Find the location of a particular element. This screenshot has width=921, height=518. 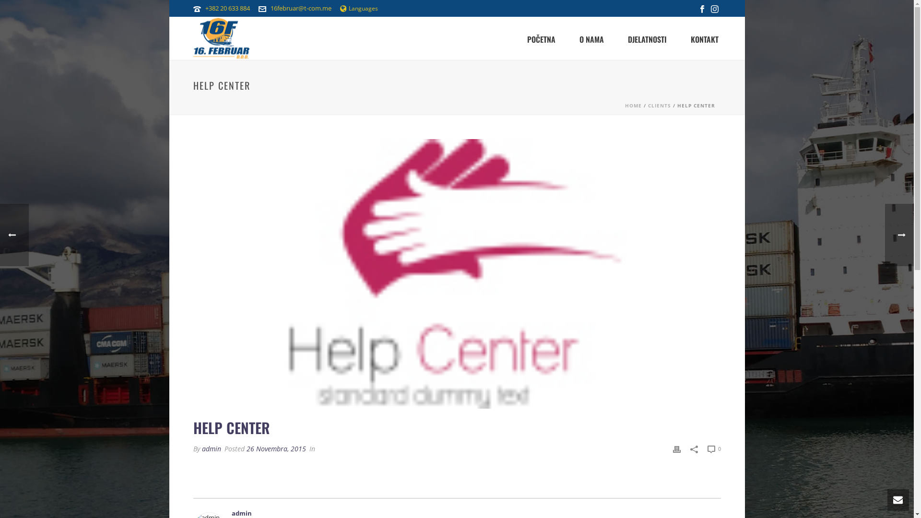

+382 20 633 884 is located at coordinates (227, 8).